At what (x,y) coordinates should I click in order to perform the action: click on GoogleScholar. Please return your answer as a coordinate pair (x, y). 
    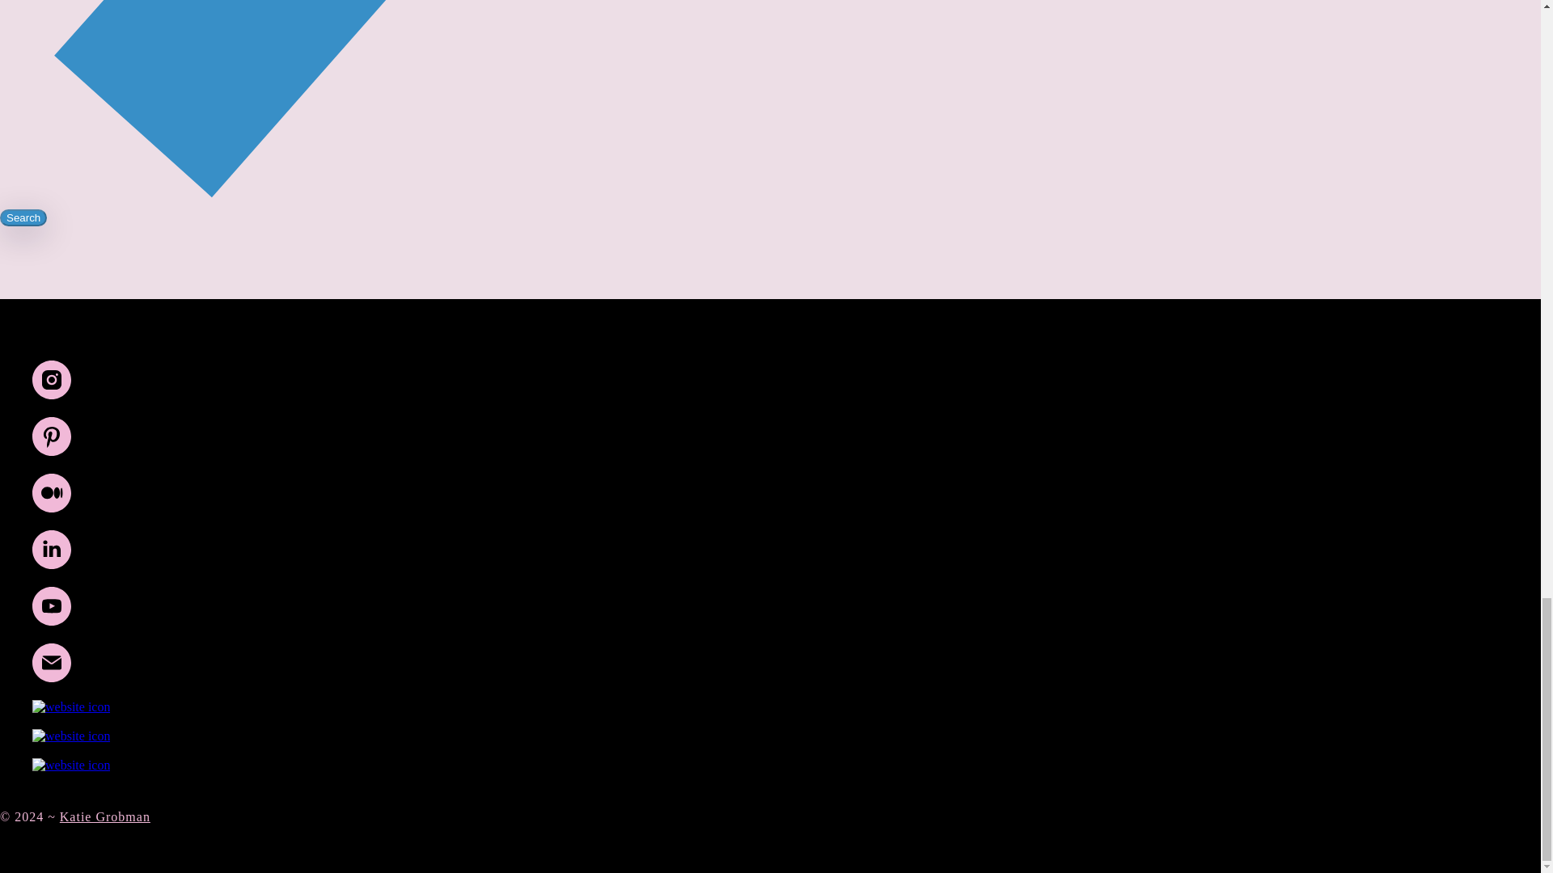
    Looking at the image, I should click on (71, 765).